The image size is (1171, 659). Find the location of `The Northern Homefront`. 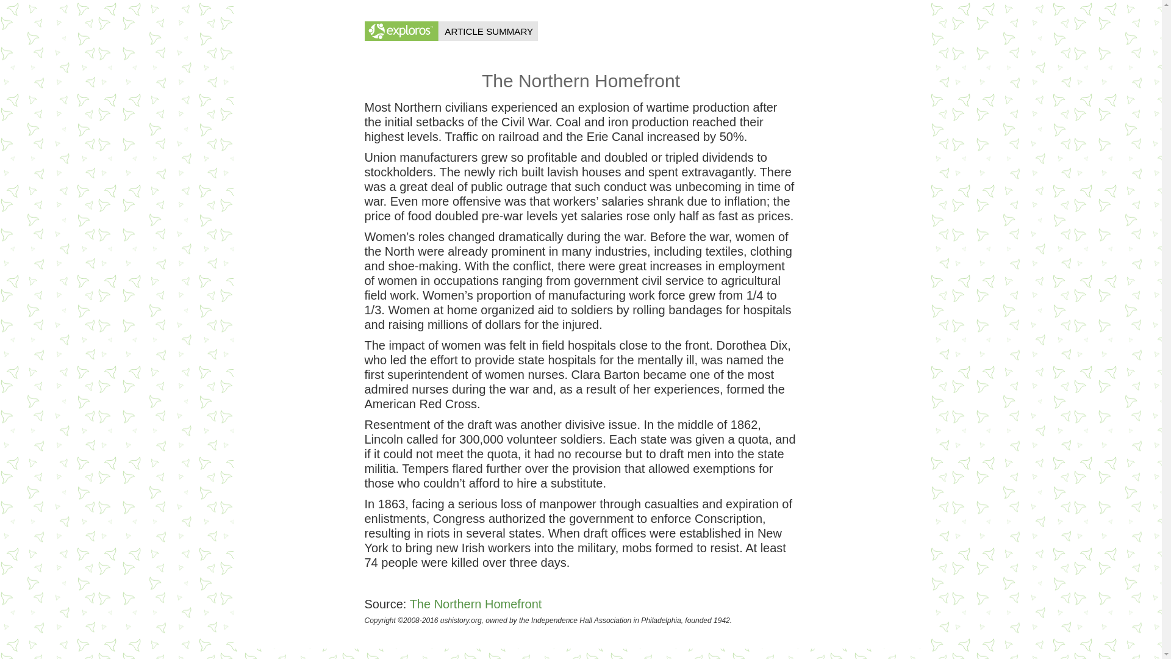

The Northern Homefront is located at coordinates (476, 604).